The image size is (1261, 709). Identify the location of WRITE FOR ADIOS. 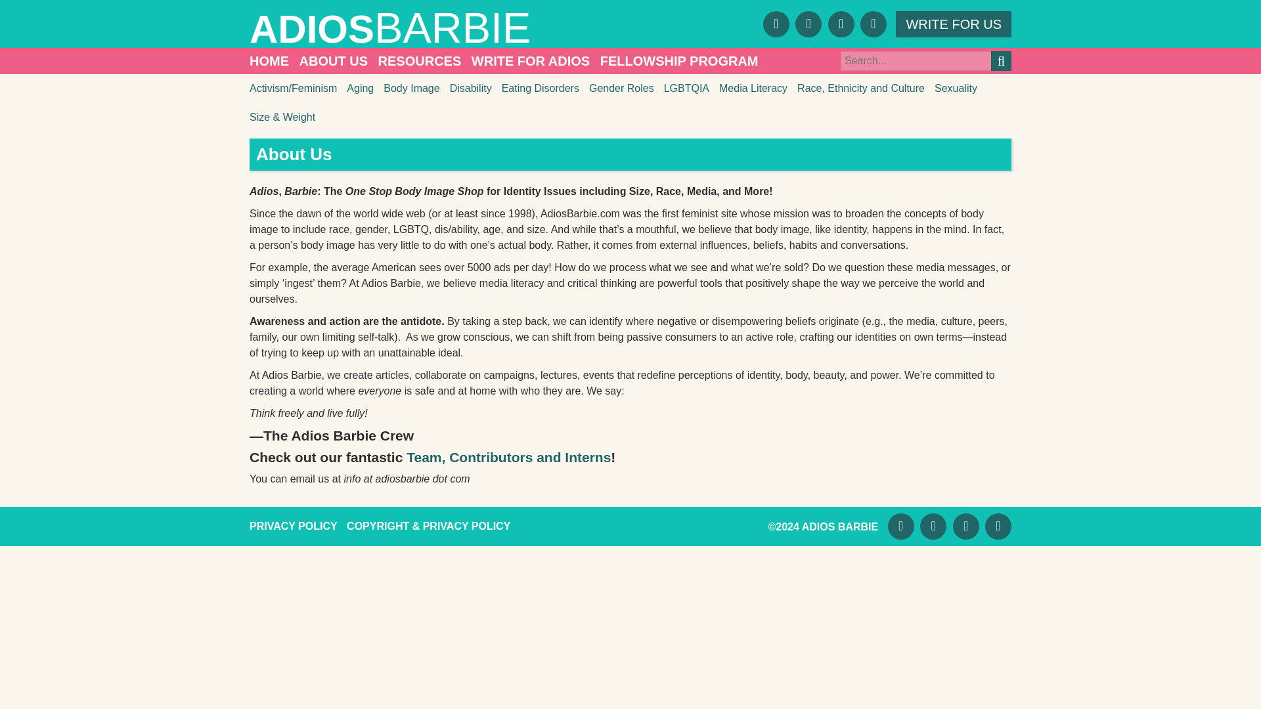
(531, 61).